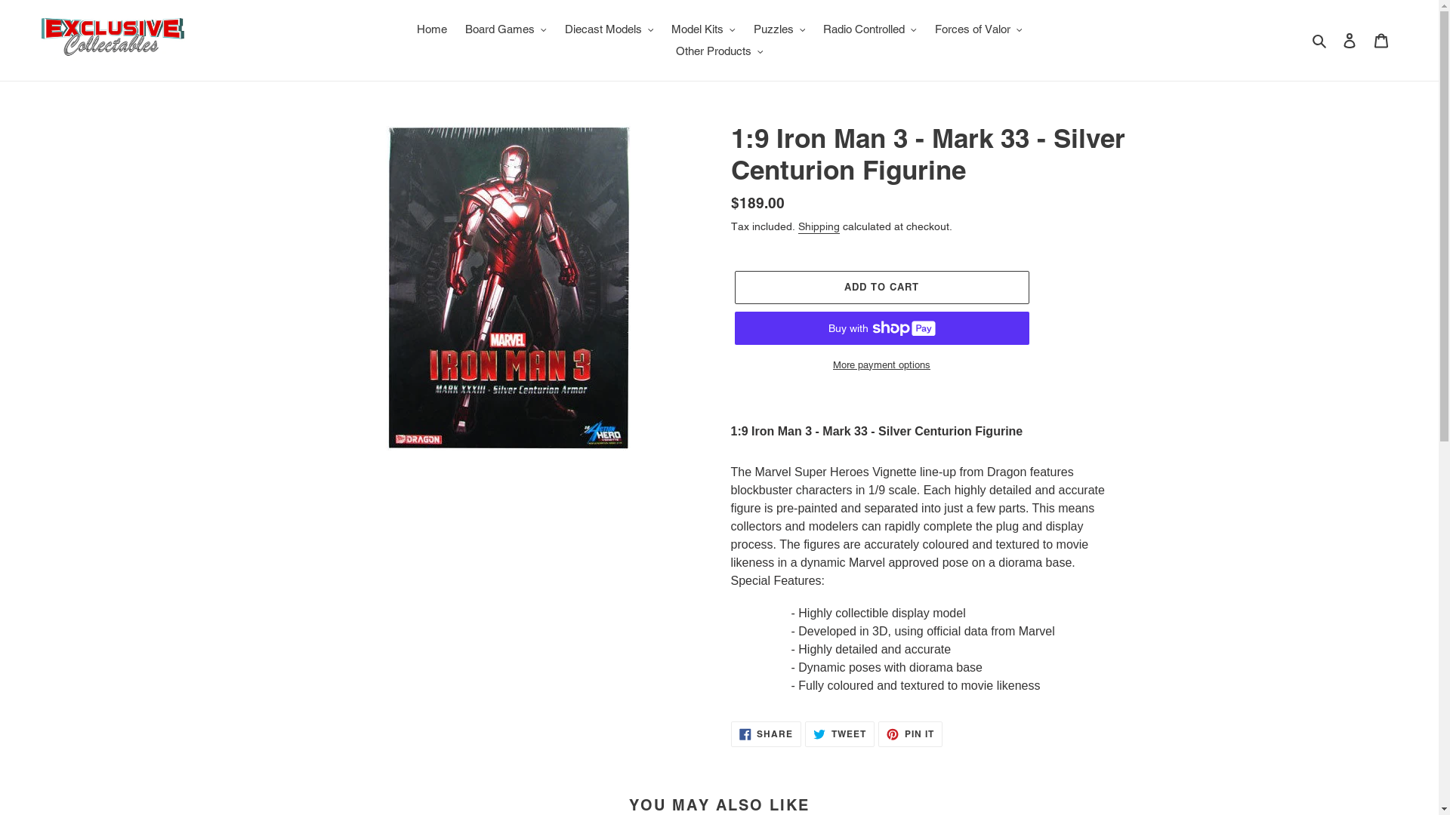 This screenshot has height=815, width=1450. Describe the element at coordinates (720, 51) in the screenshot. I see `Other Products` at that location.